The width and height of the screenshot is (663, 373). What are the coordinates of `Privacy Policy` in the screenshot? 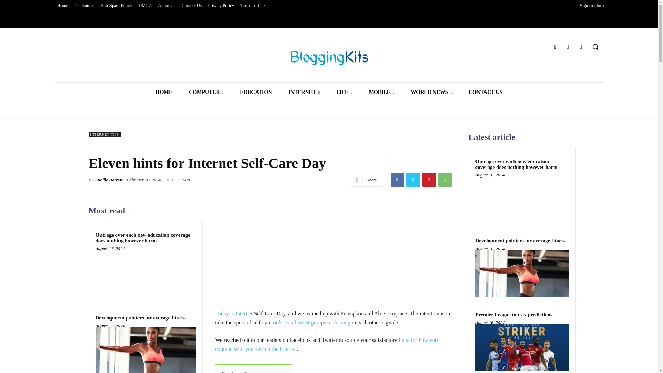 It's located at (221, 6).